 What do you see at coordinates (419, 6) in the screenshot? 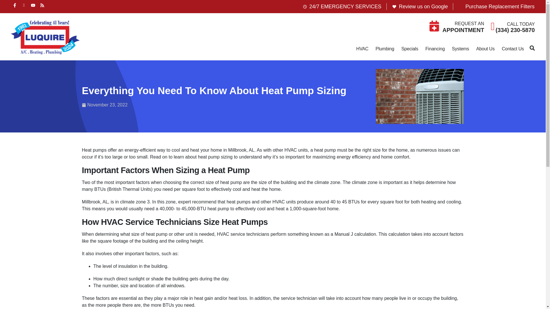
I see `Review us on Google` at bounding box center [419, 6].